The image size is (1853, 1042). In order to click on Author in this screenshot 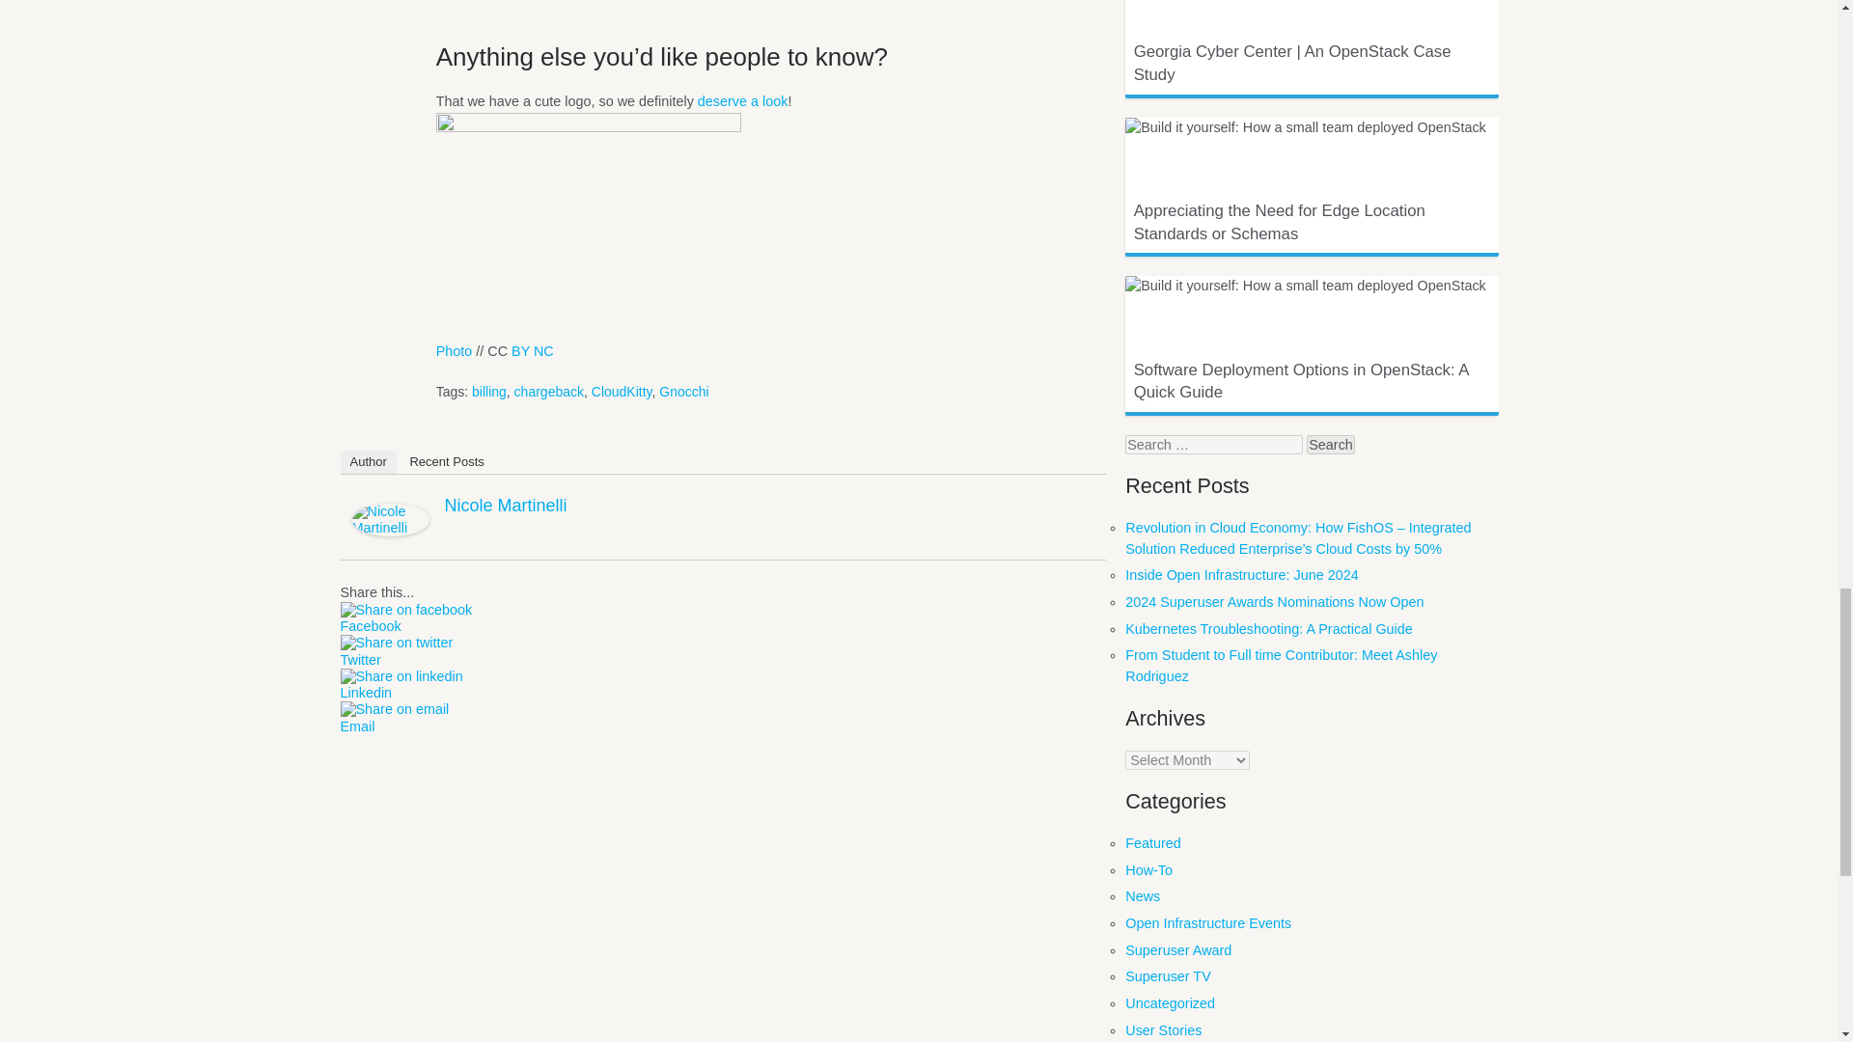, I will do `click(367, 461)`.